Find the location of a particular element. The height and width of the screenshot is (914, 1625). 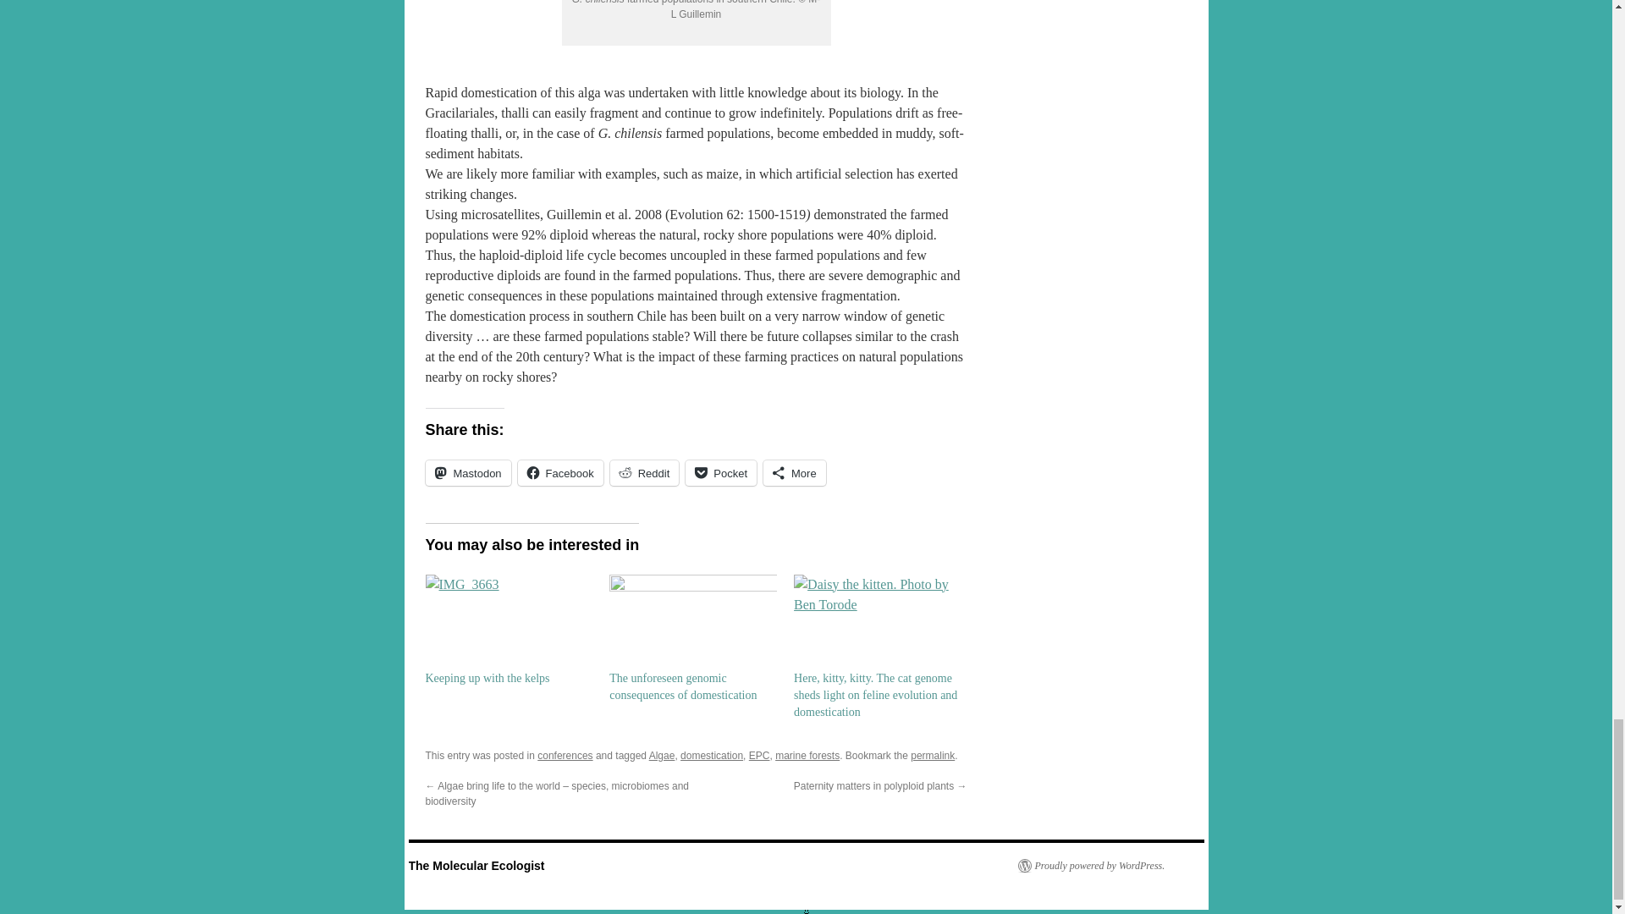

More is located at coordinates (794, 472).